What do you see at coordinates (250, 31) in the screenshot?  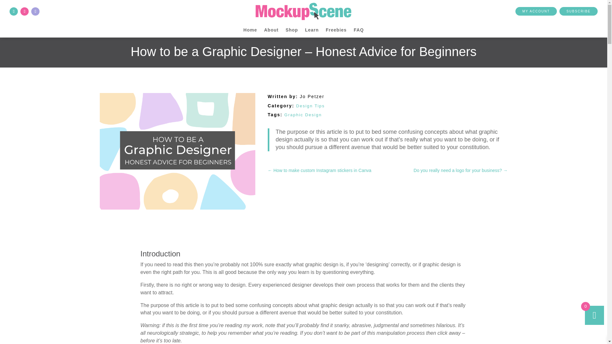 I see `Home` at bounding box center [250, 31].